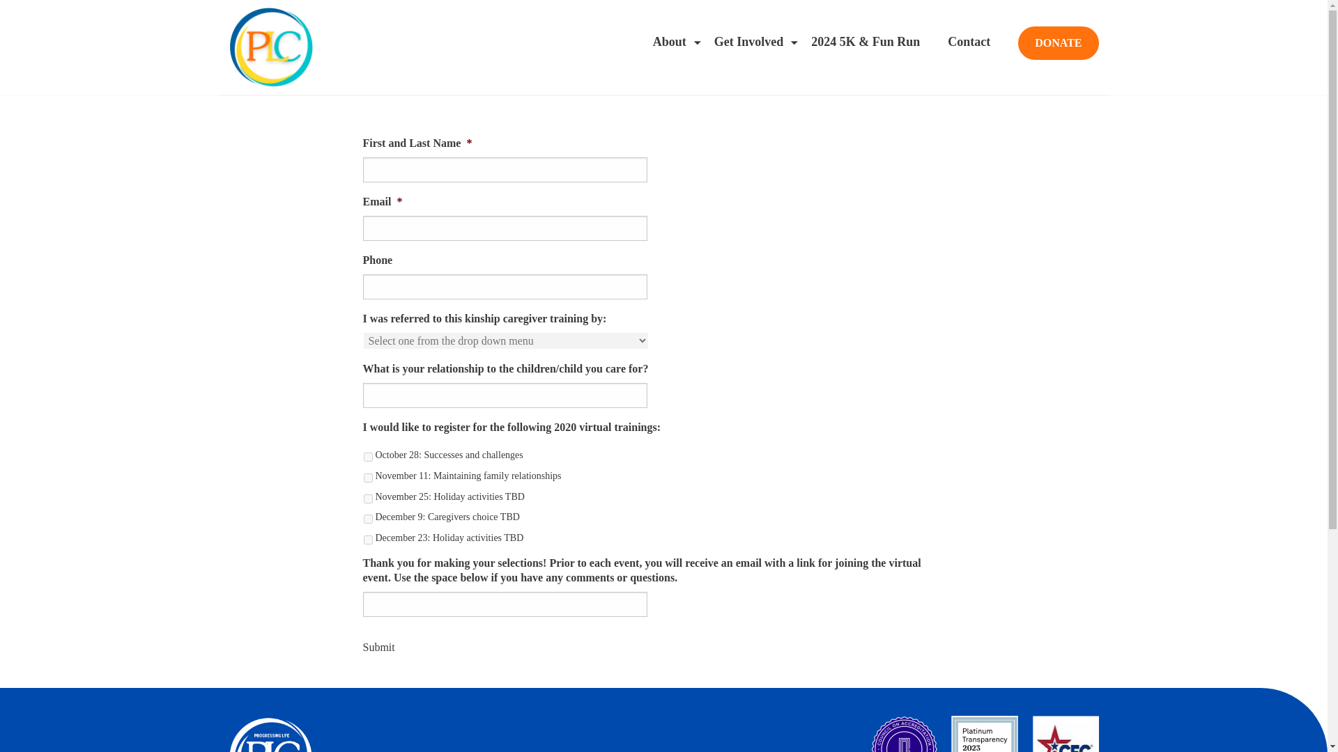 This screenshot has width=1338, height=752. I want to click on December 23: Holiday activities TBD, so click(368, 539).